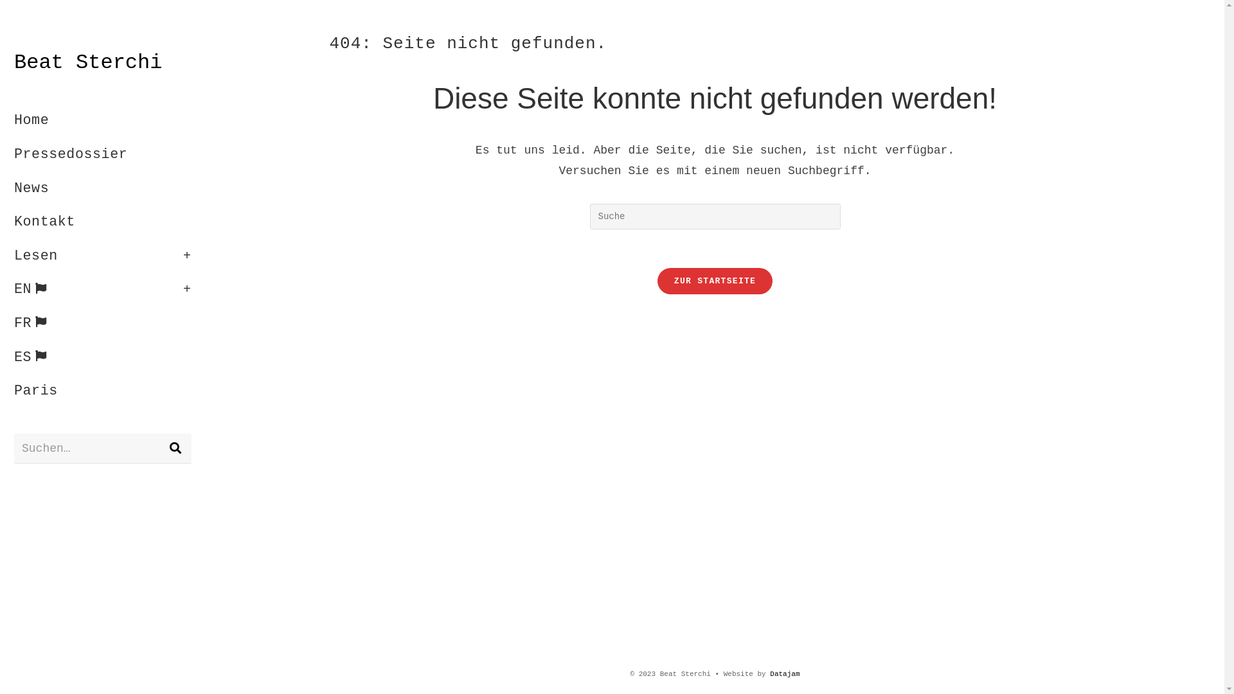 The image size is (1234, 694). I want to click on Datajam, so click(785, 674).